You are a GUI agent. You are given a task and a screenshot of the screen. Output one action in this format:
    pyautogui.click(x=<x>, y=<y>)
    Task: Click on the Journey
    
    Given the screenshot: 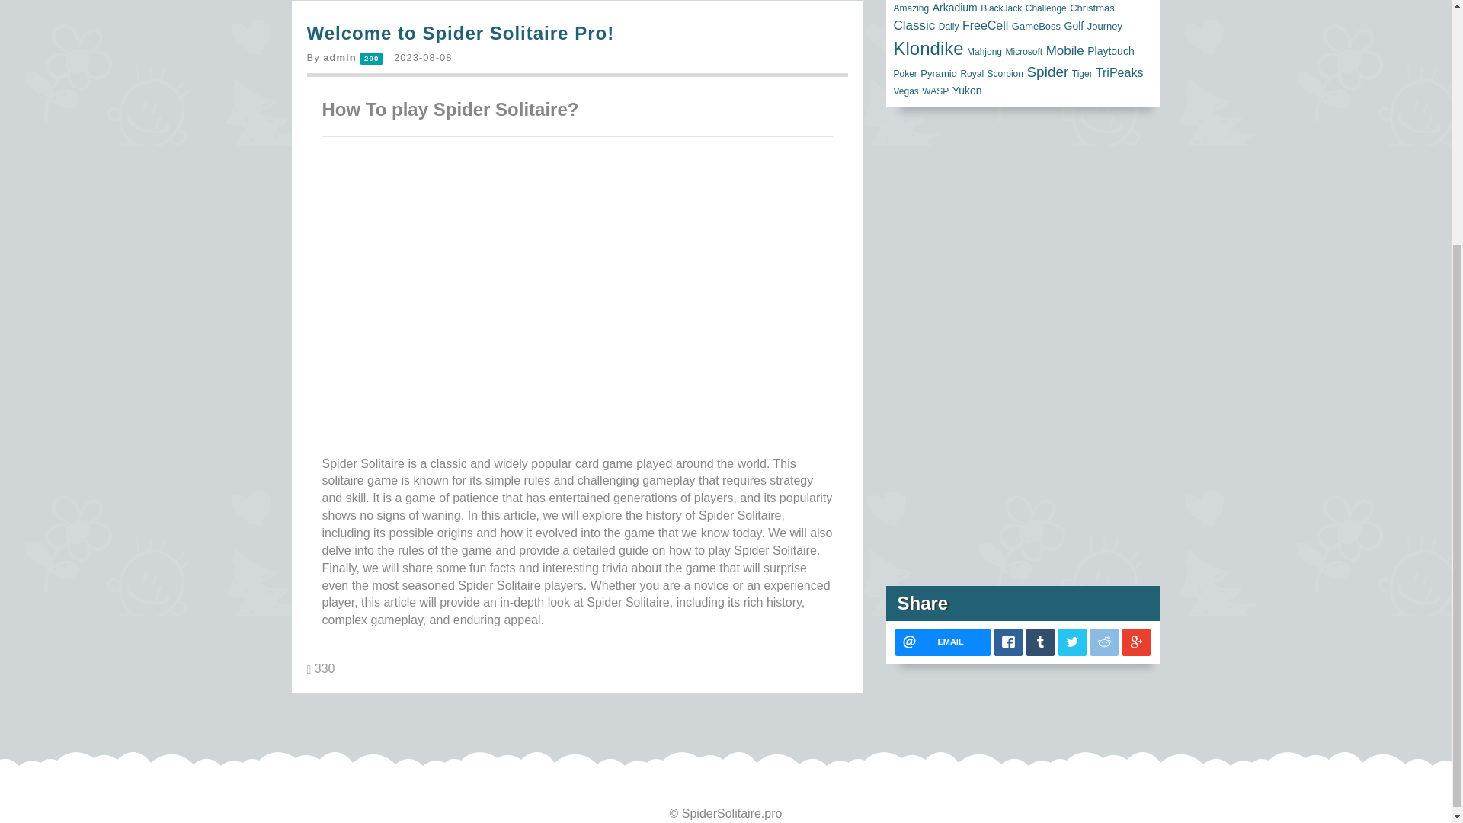 What is the action you would take?
    pyautogui.click(x=1104, y=26)
    